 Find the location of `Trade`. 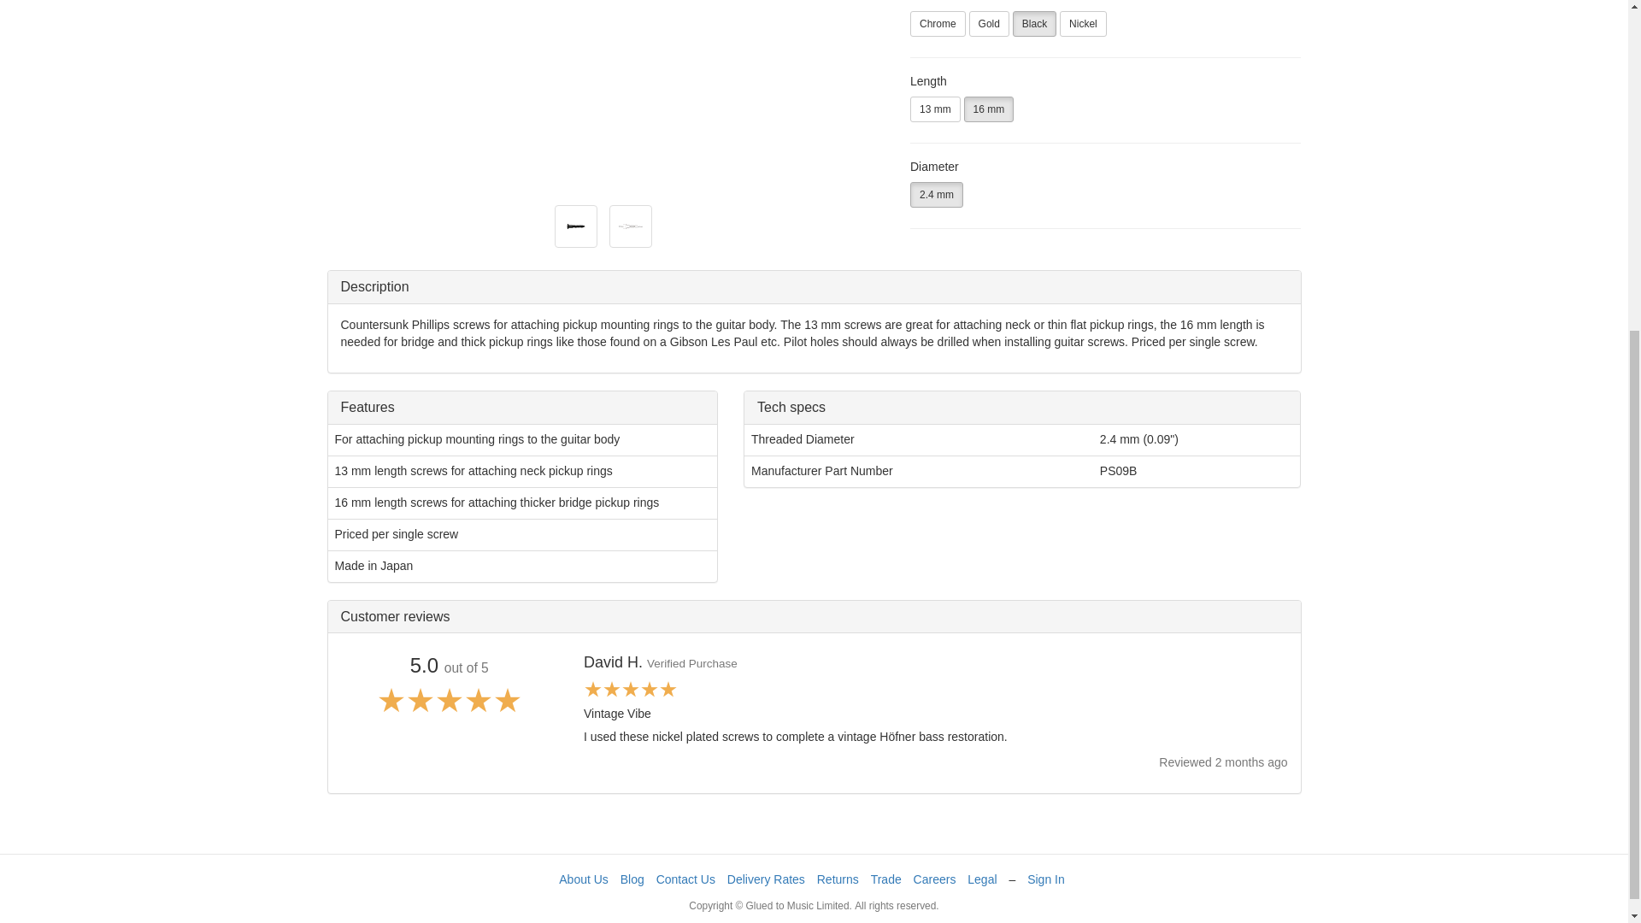

Trade is located at coordinates (885, 879).